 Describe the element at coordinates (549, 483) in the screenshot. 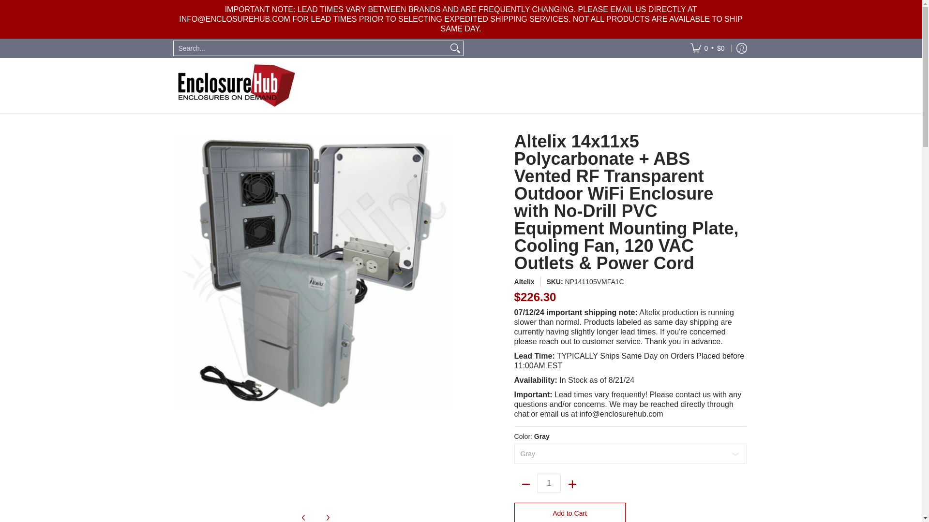

I see `1` at that location.